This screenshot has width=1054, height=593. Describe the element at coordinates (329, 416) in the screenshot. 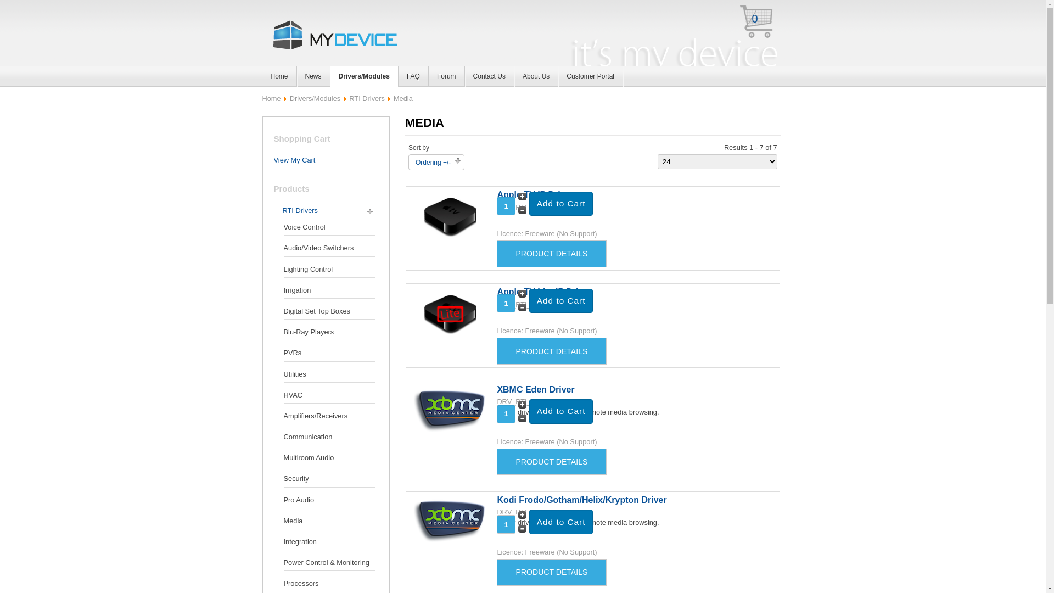

I see `Amplifiers/Receivers` at that location.